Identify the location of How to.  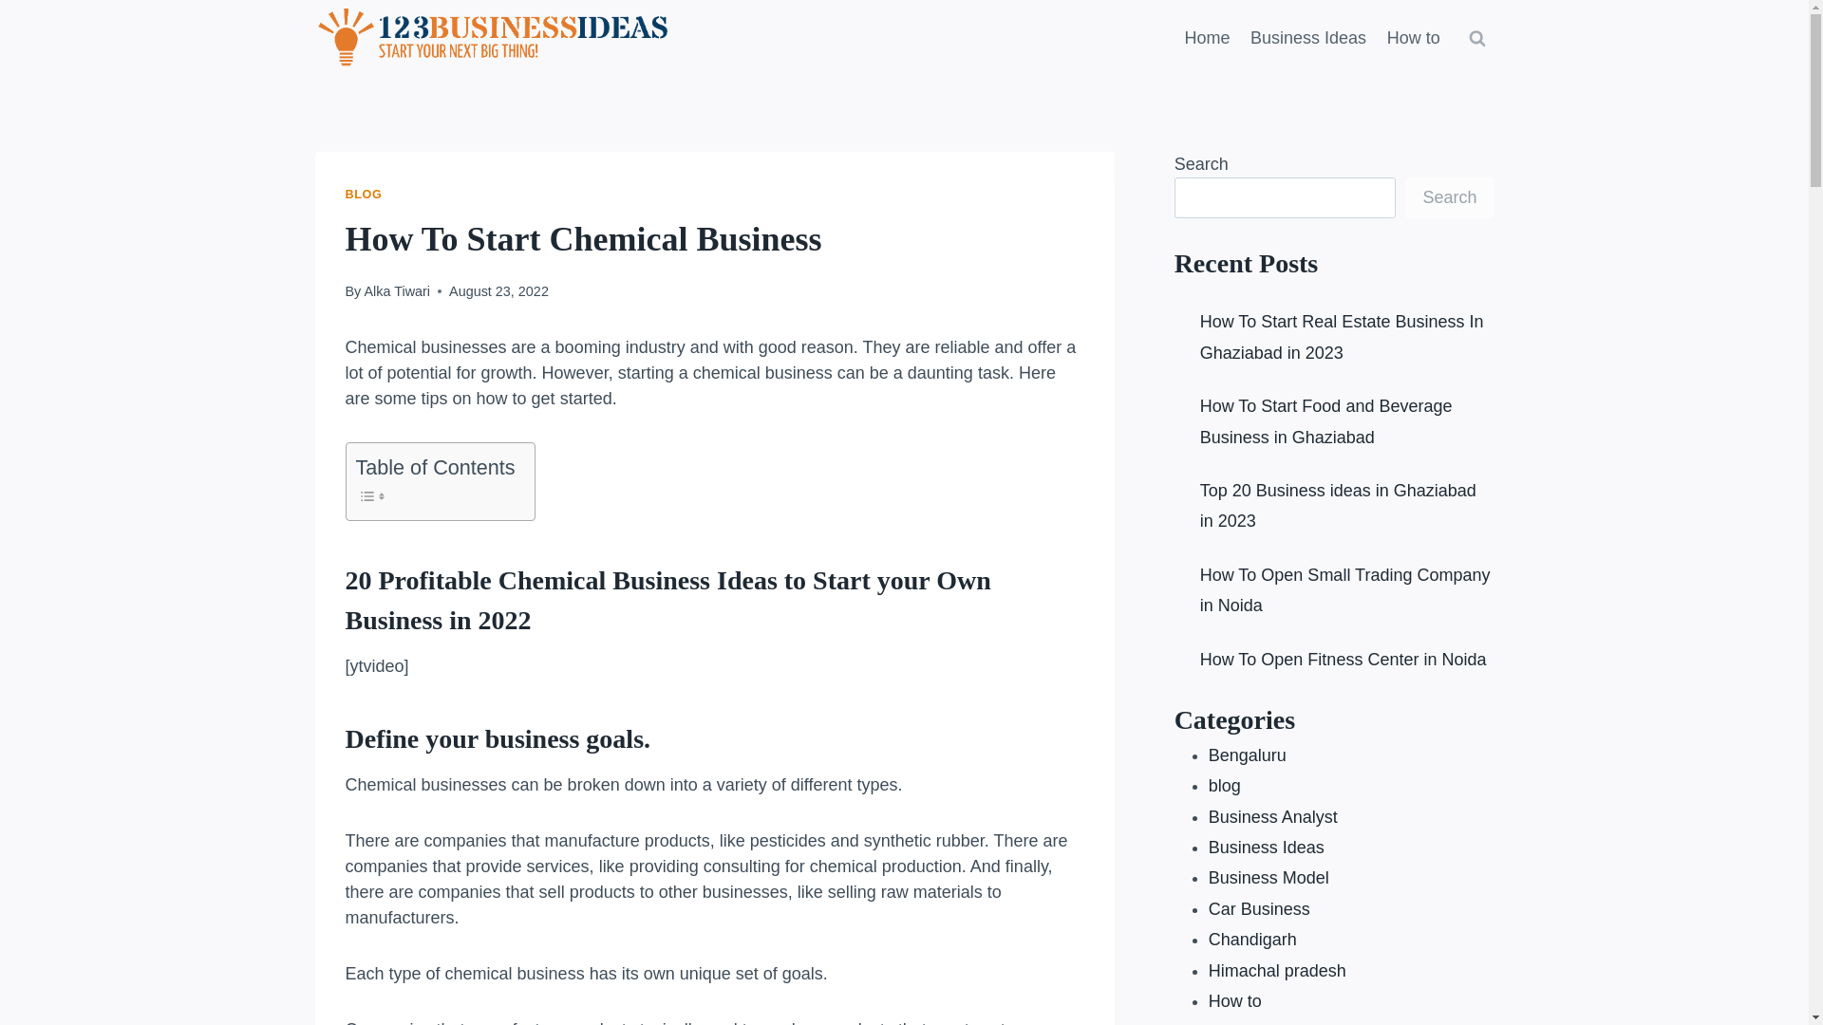
(1413, 38).